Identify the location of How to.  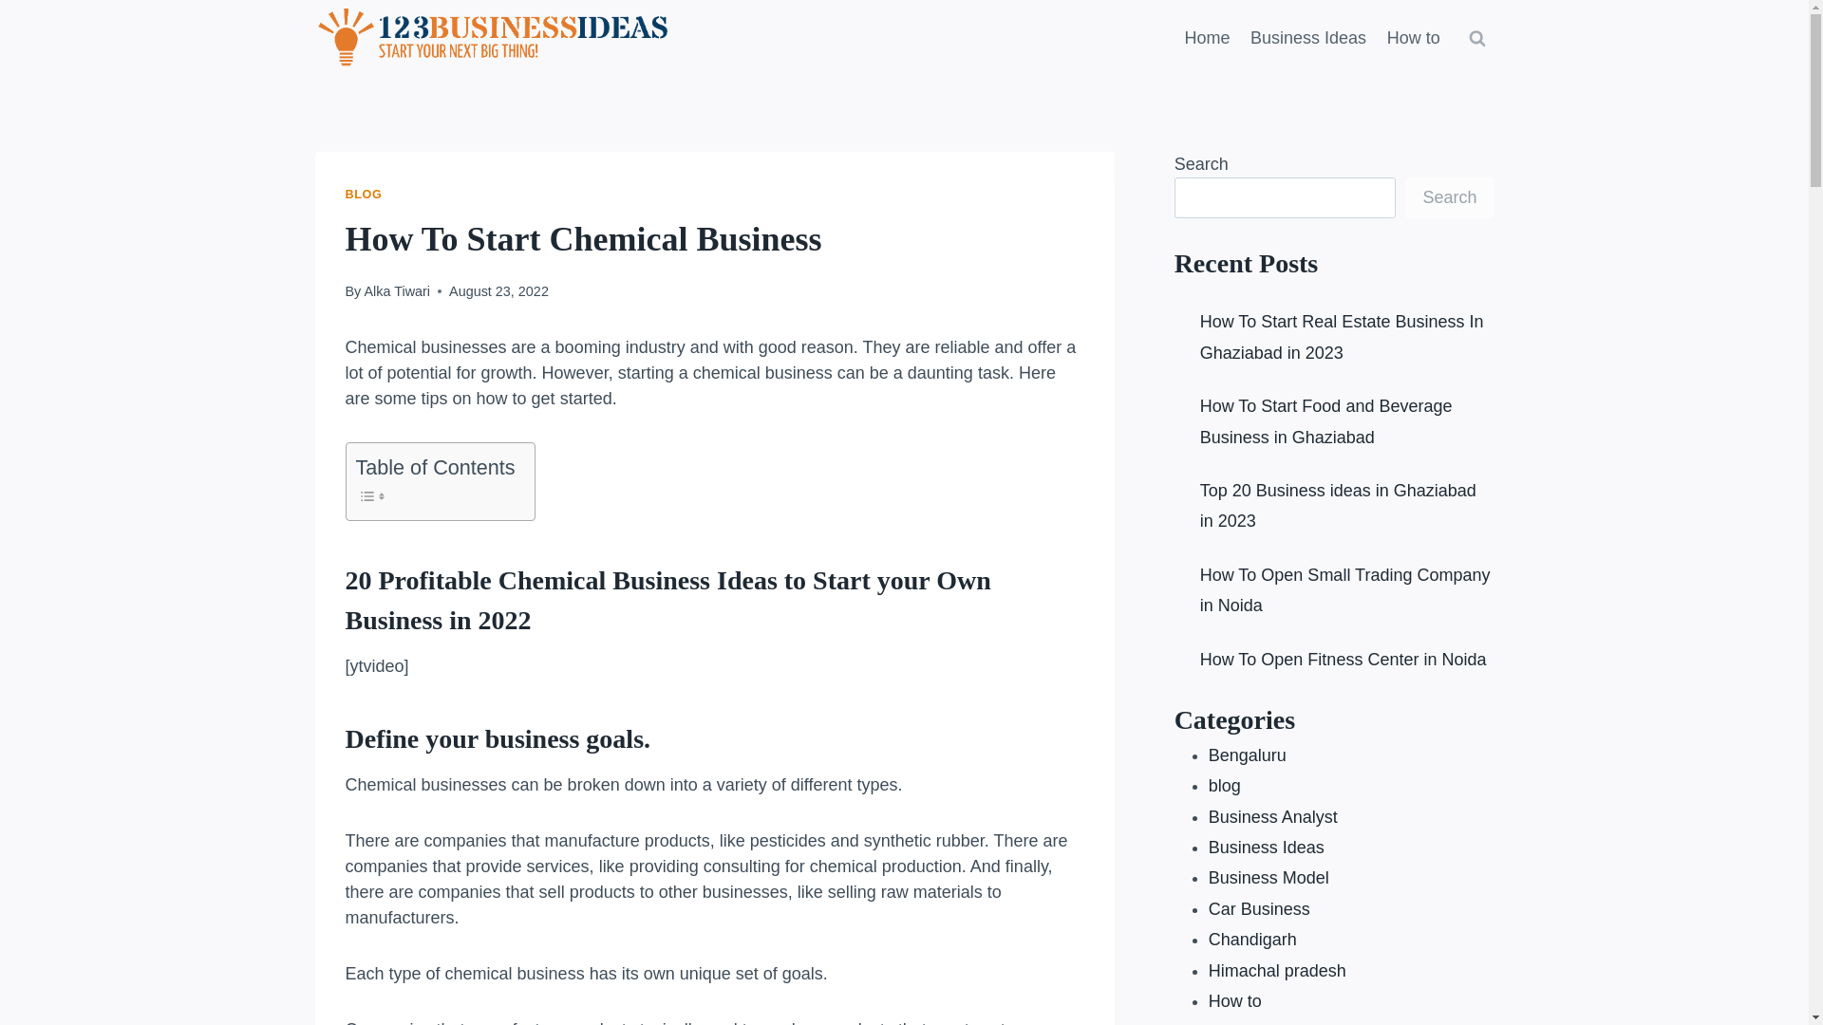
(1413, 38).